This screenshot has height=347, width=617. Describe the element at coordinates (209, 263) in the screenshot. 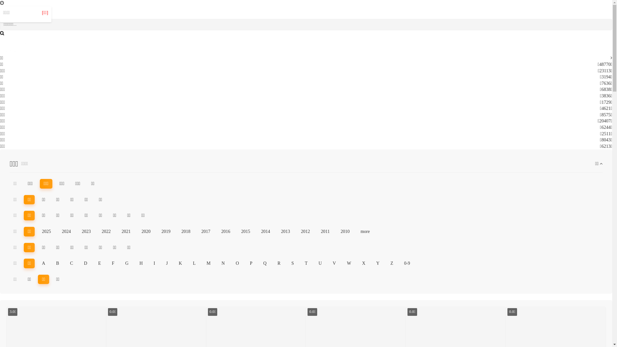

I see `M` at that location.